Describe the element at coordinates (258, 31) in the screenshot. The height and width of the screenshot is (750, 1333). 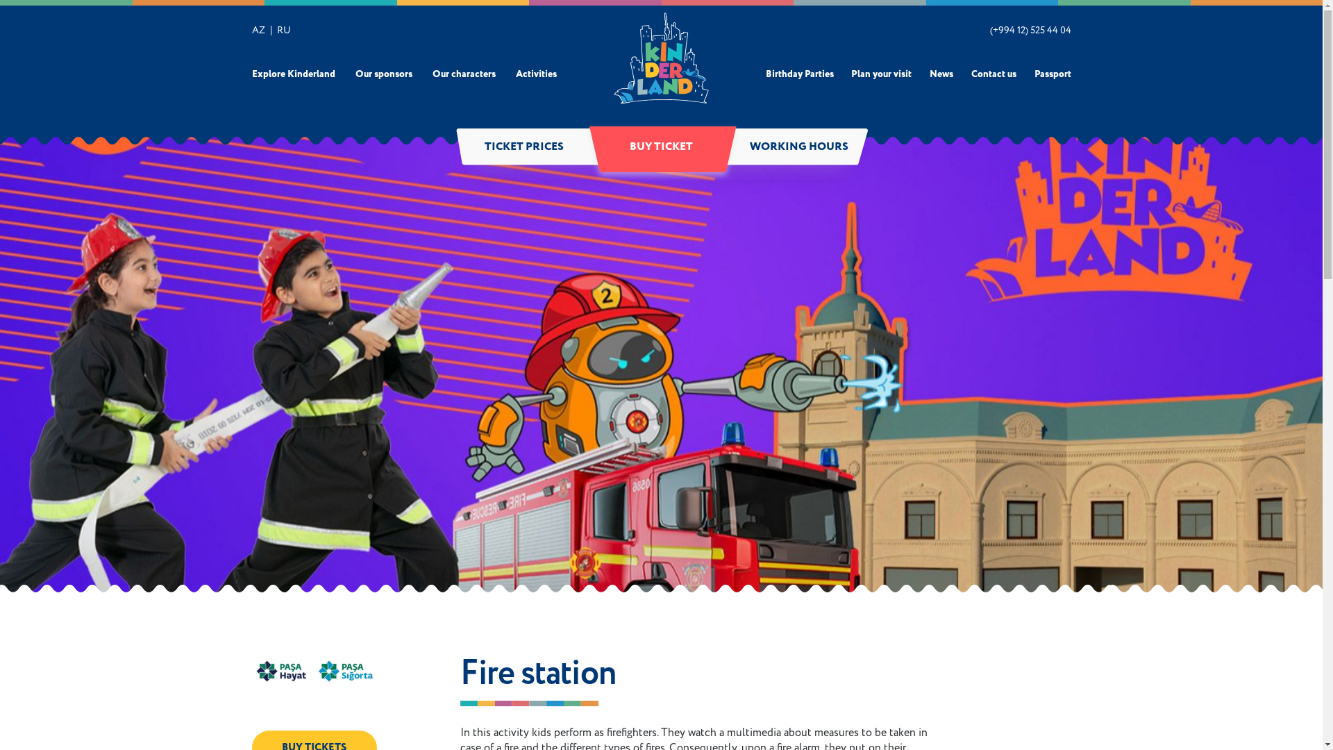
I see `AZ` at that location.